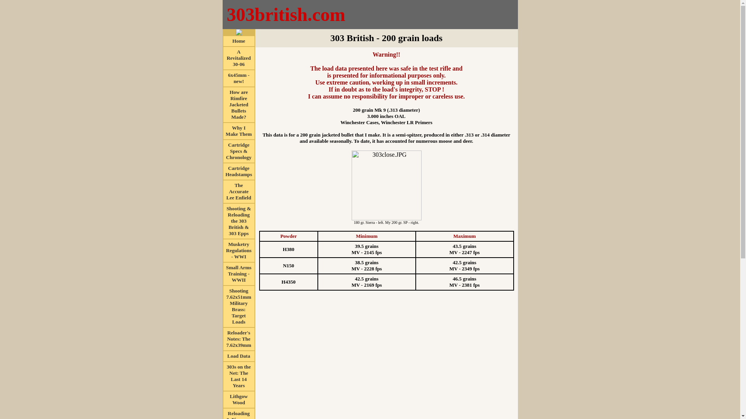 Image resolution: width=746 pixels, height=419 pixels. Describe the element at coordinates (239, 220) in the screenshot. I see `Shooting & Reloading the 303 British & 303 Epps` at that location.